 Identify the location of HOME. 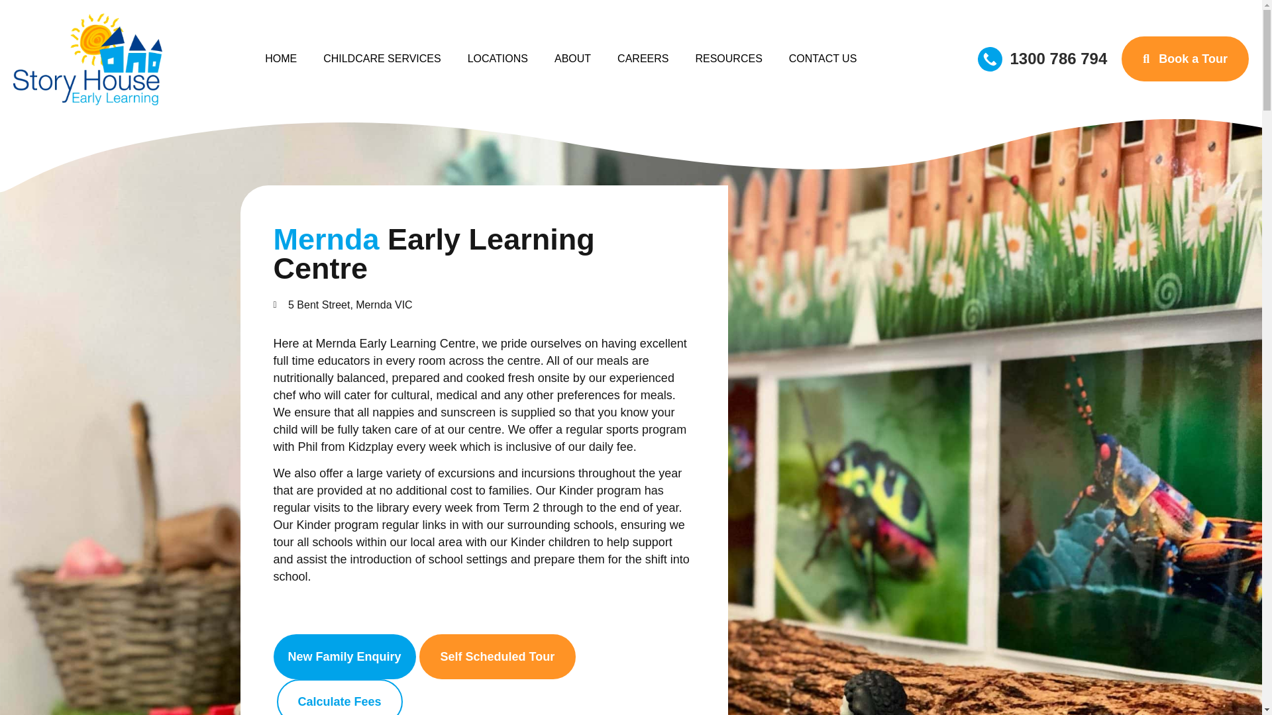
(281, 58).